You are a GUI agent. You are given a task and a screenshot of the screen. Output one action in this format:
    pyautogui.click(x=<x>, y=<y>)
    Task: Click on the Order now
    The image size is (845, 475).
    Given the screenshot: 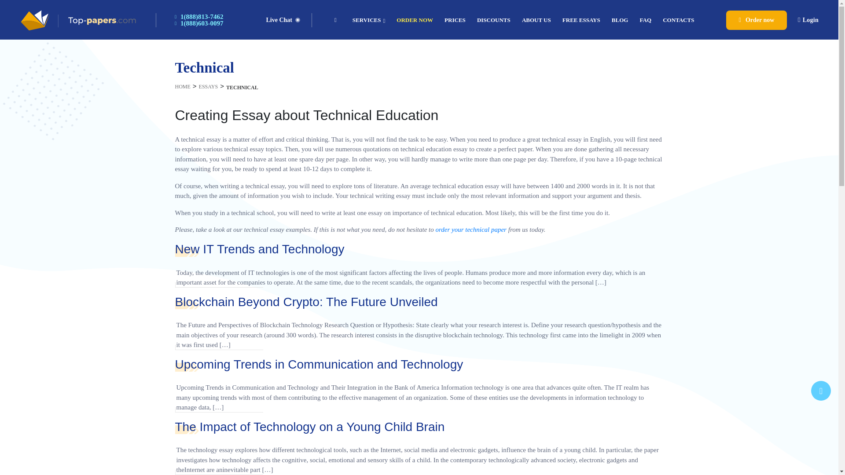 What is the action you would take?
    pyautogui.click(x=415, y=19)
    